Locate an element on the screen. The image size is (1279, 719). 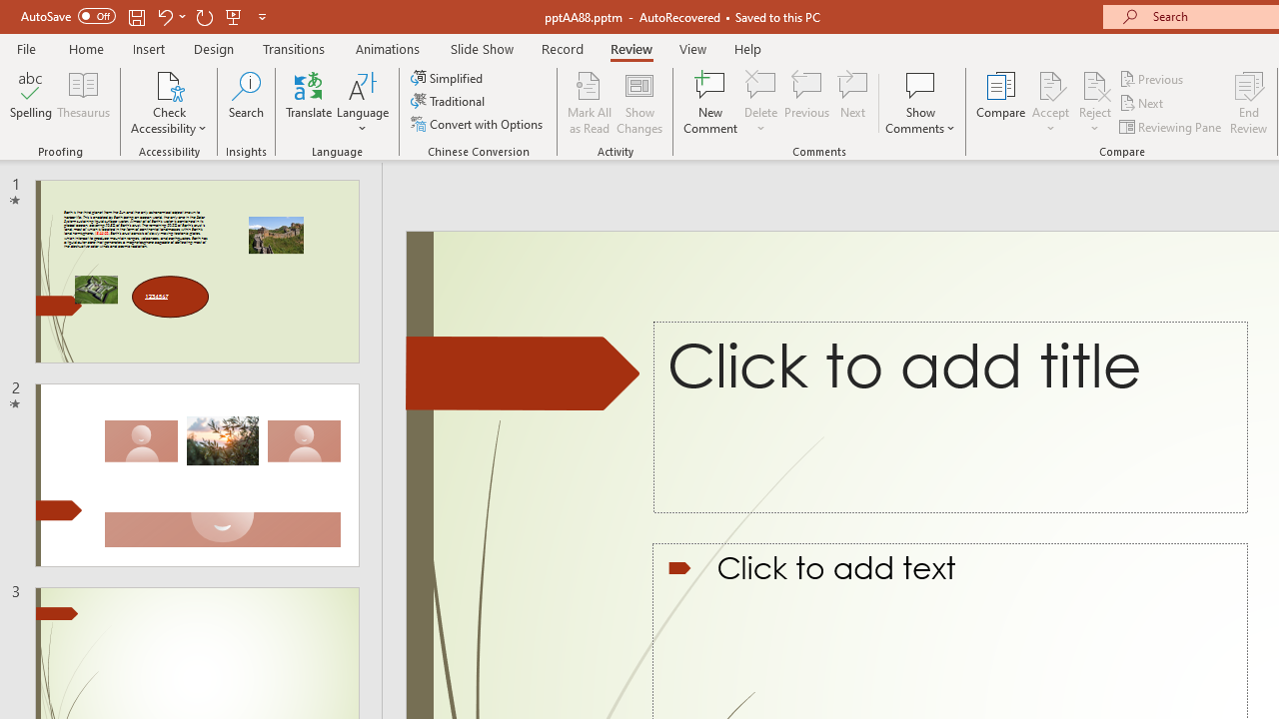
Simplified is located at coordinates (449, 78).